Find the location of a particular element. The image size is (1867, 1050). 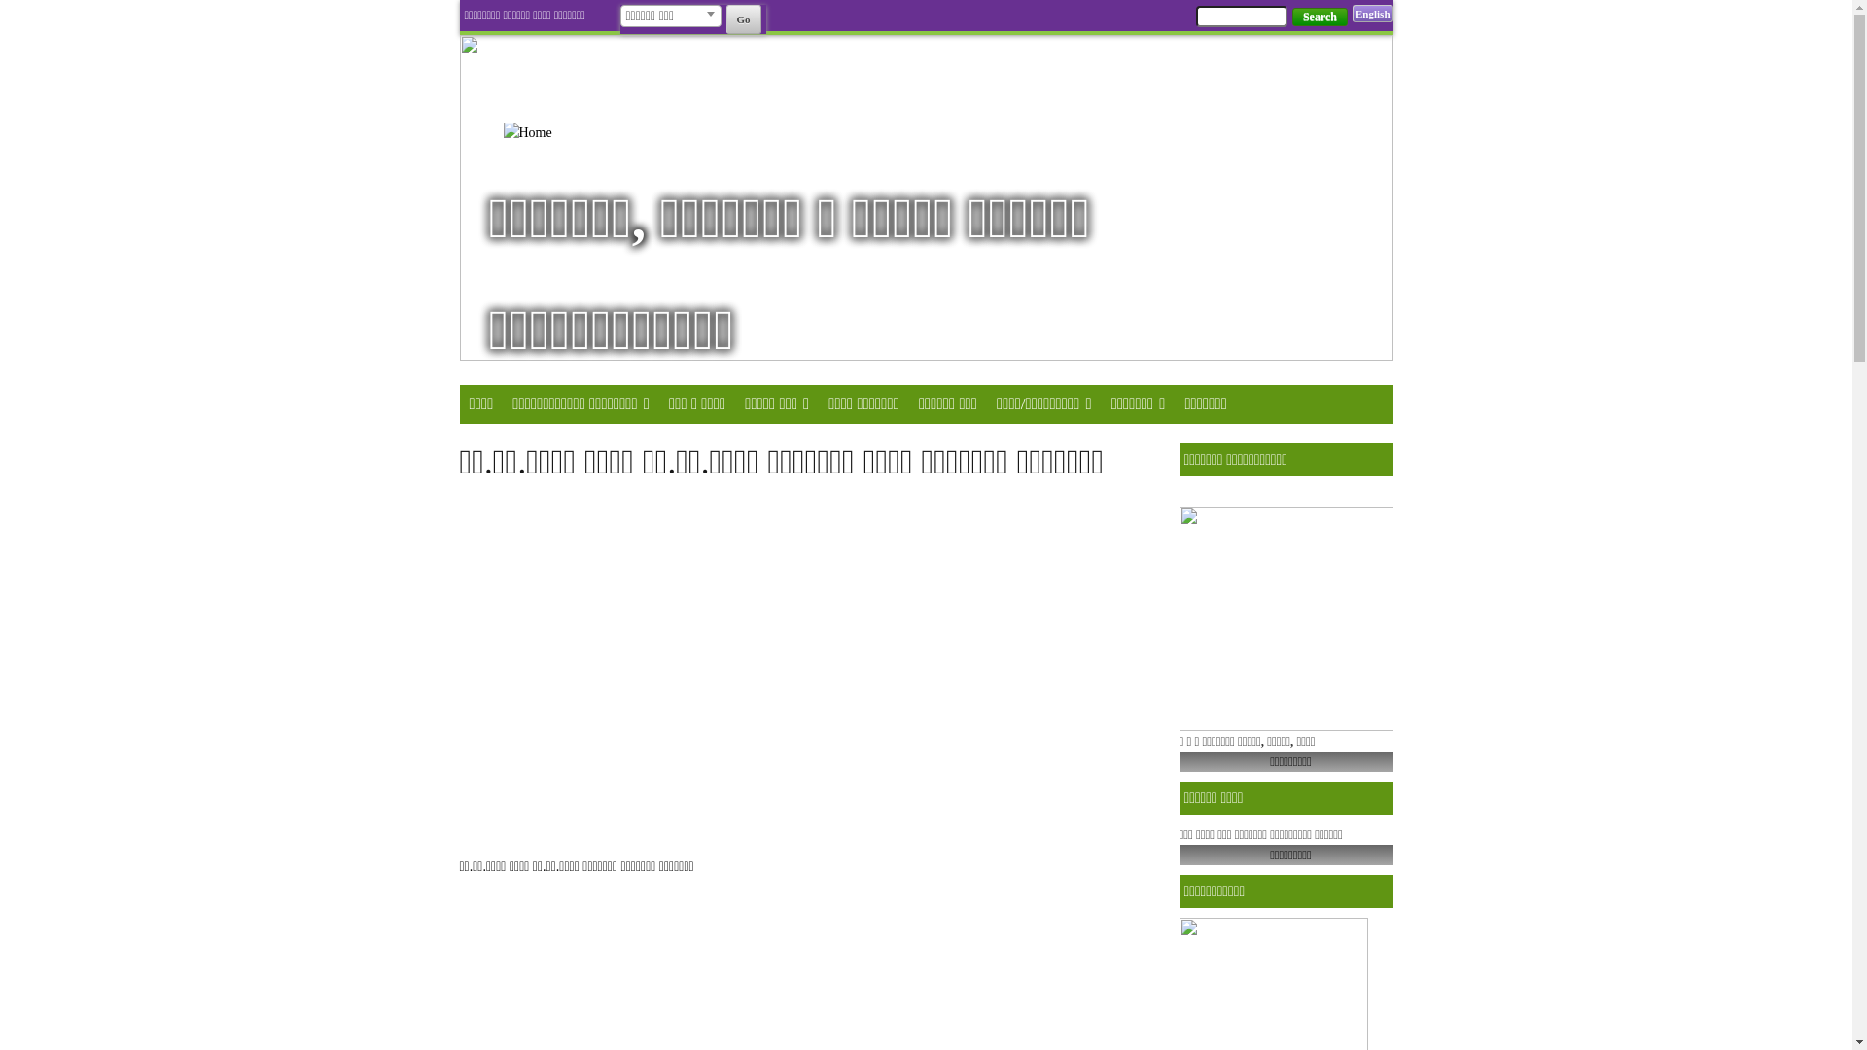

English is located at coordinates (1373, 14).